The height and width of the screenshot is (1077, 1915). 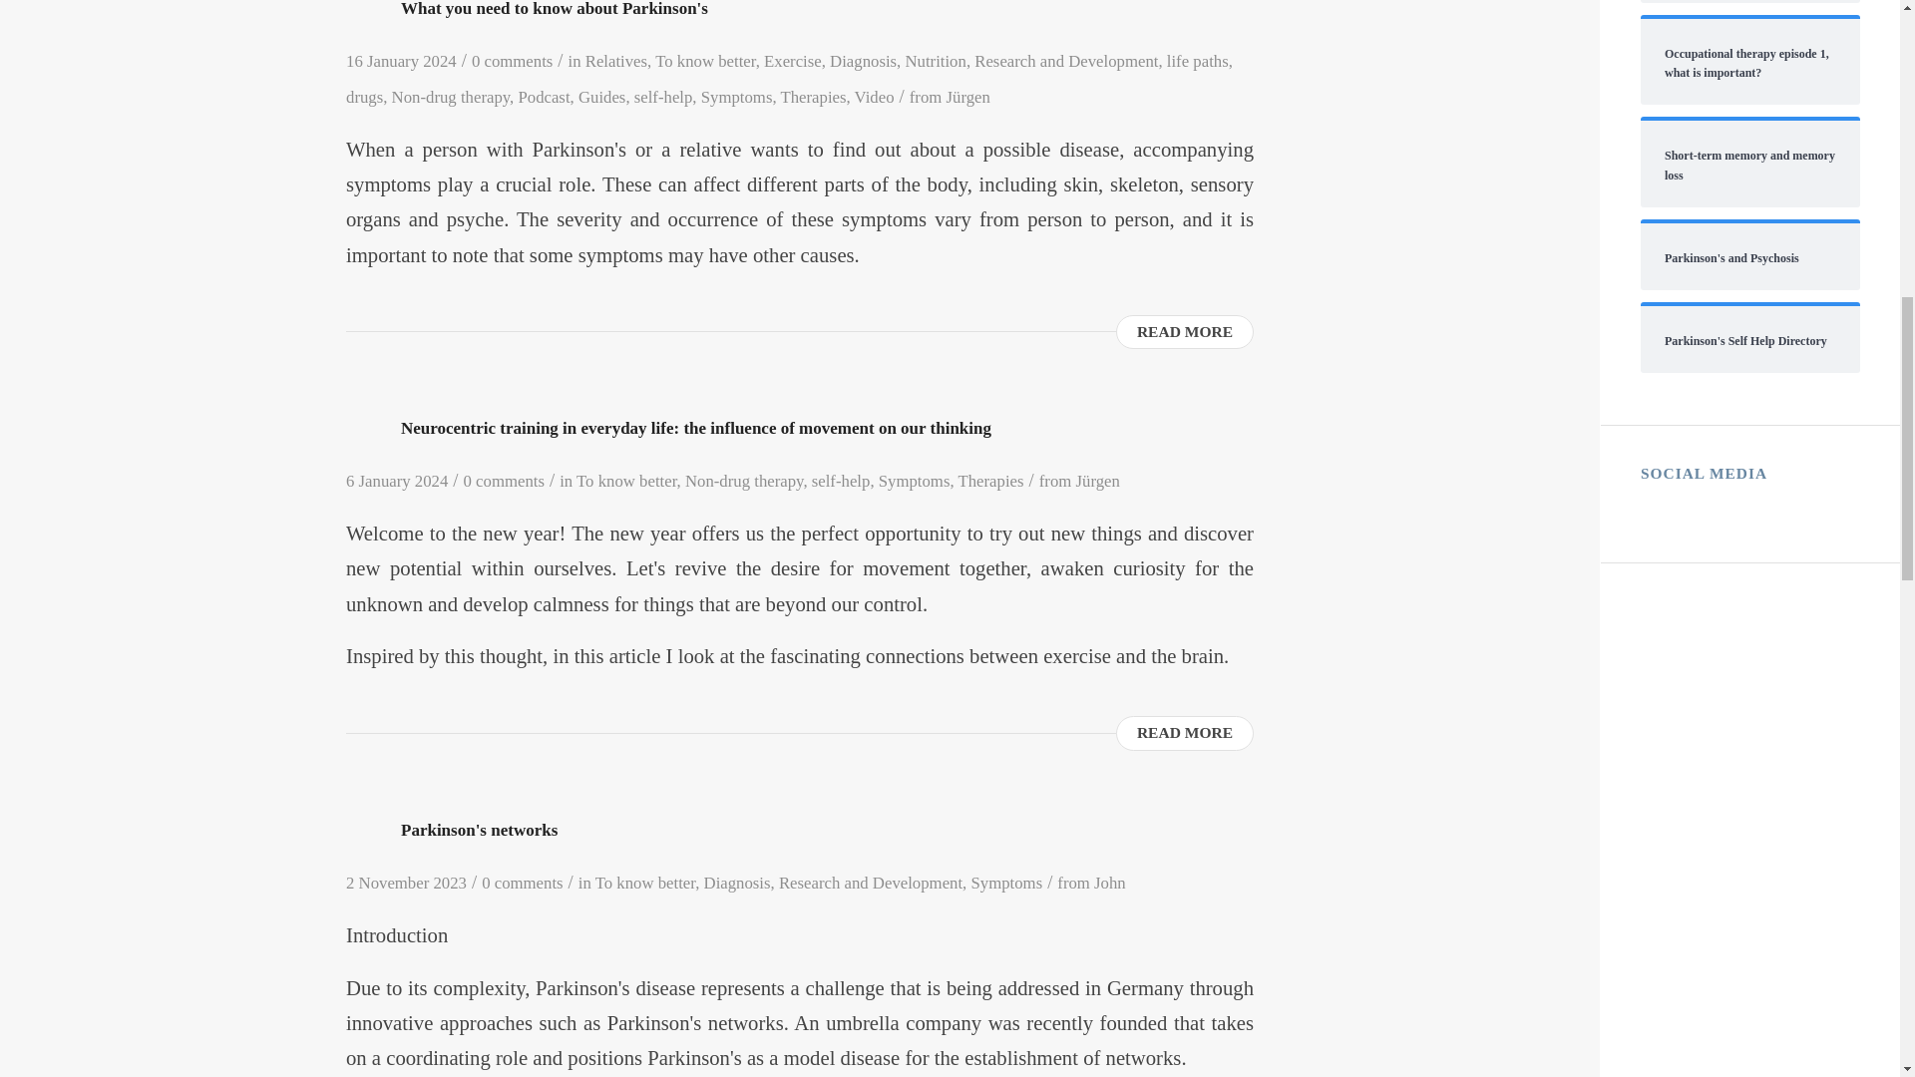 I want to click on YouTube, so click(x=1727, y=507).